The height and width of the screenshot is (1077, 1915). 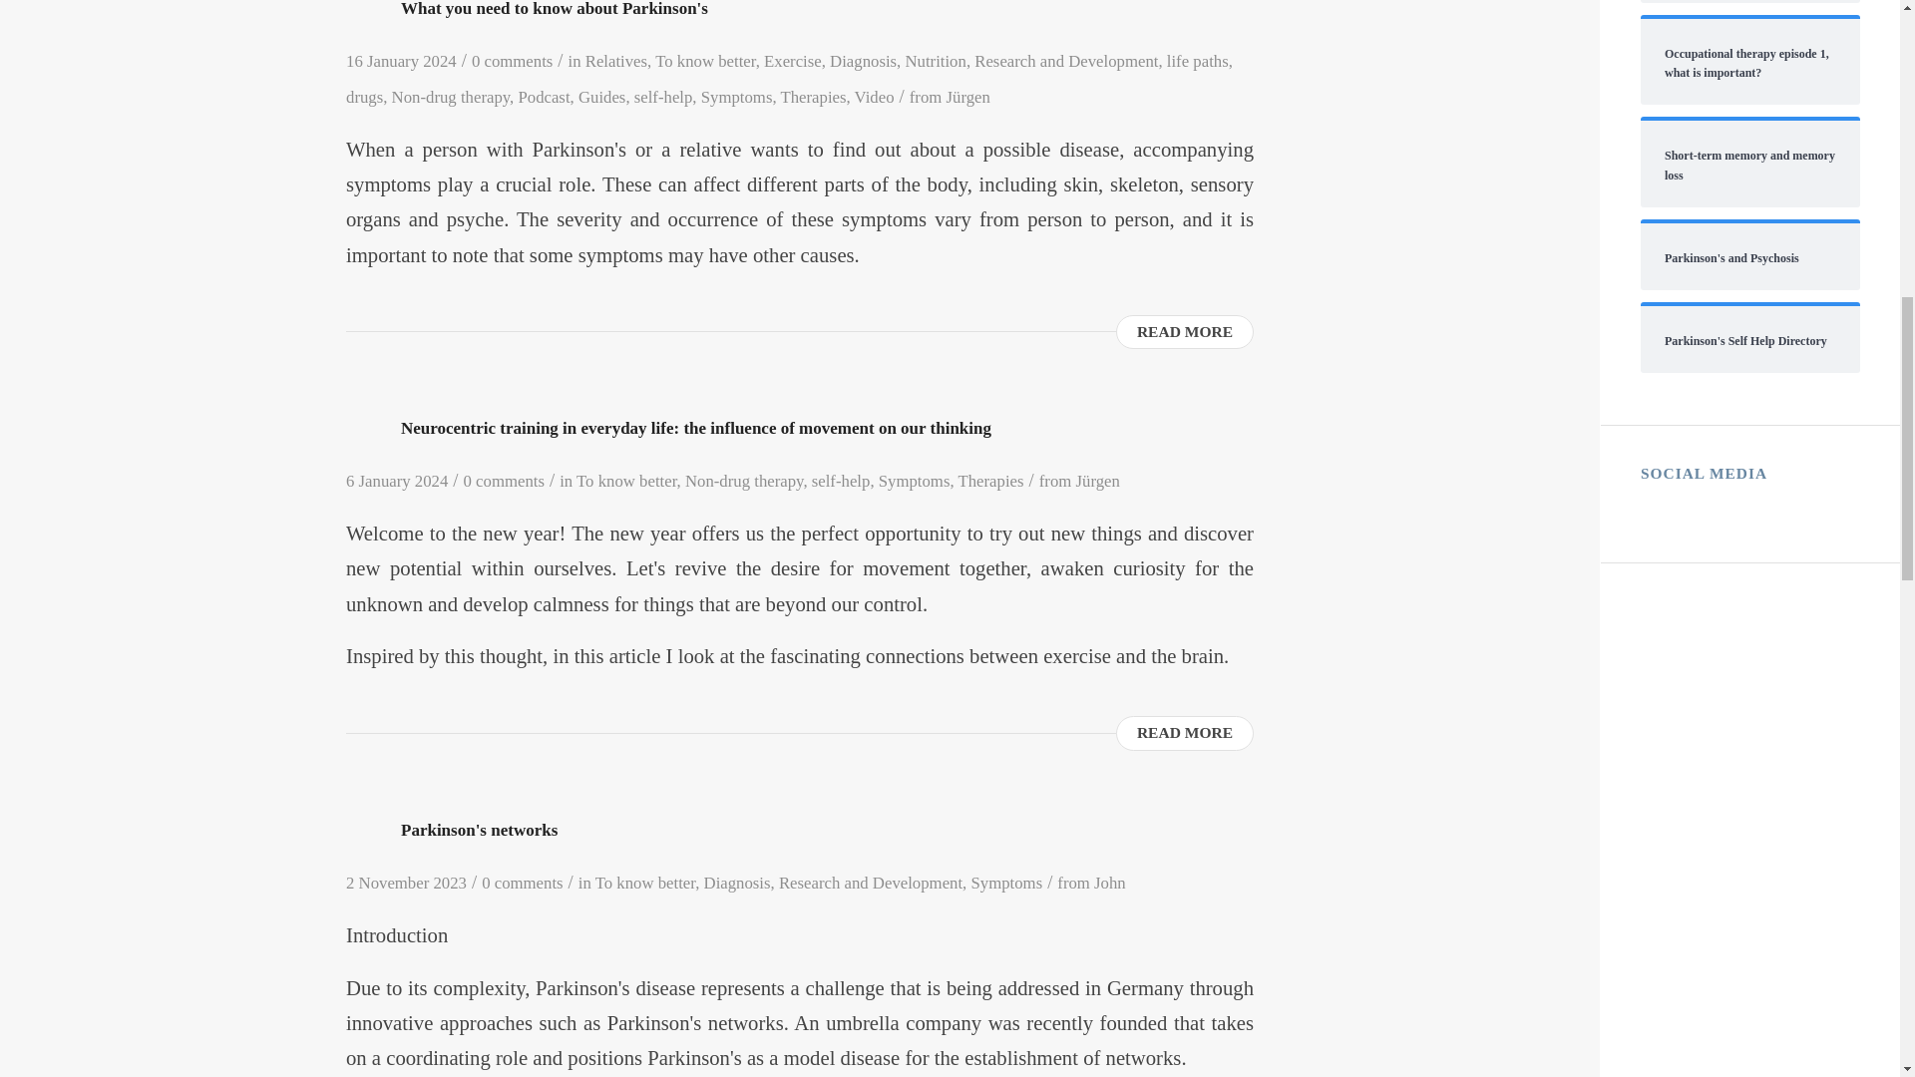 I want to click on YouTube, so click(x=1727, y=507).